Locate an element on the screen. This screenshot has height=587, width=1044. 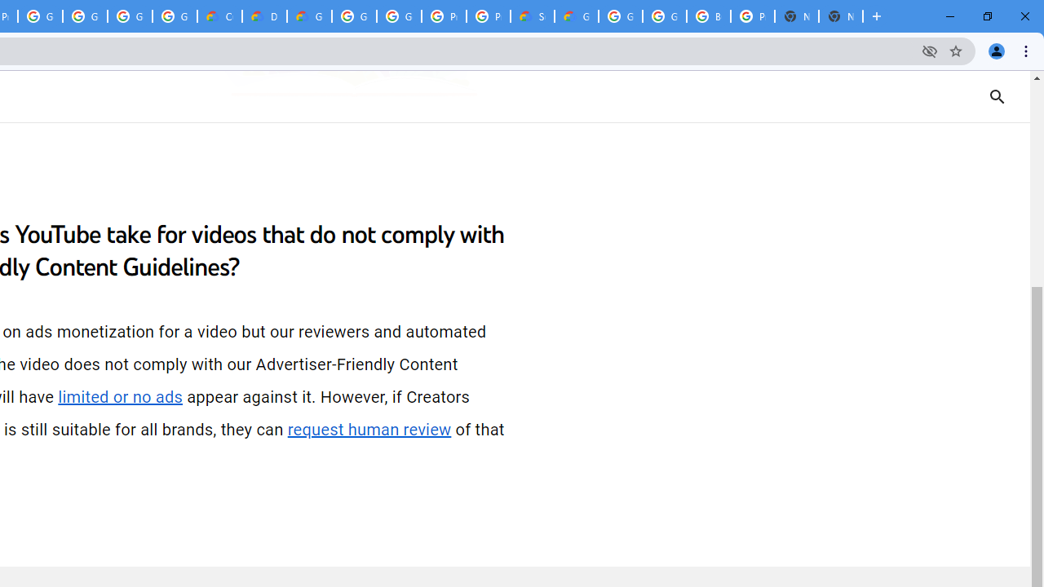
Google Cloud Platform is located at coordinates (400, 16).